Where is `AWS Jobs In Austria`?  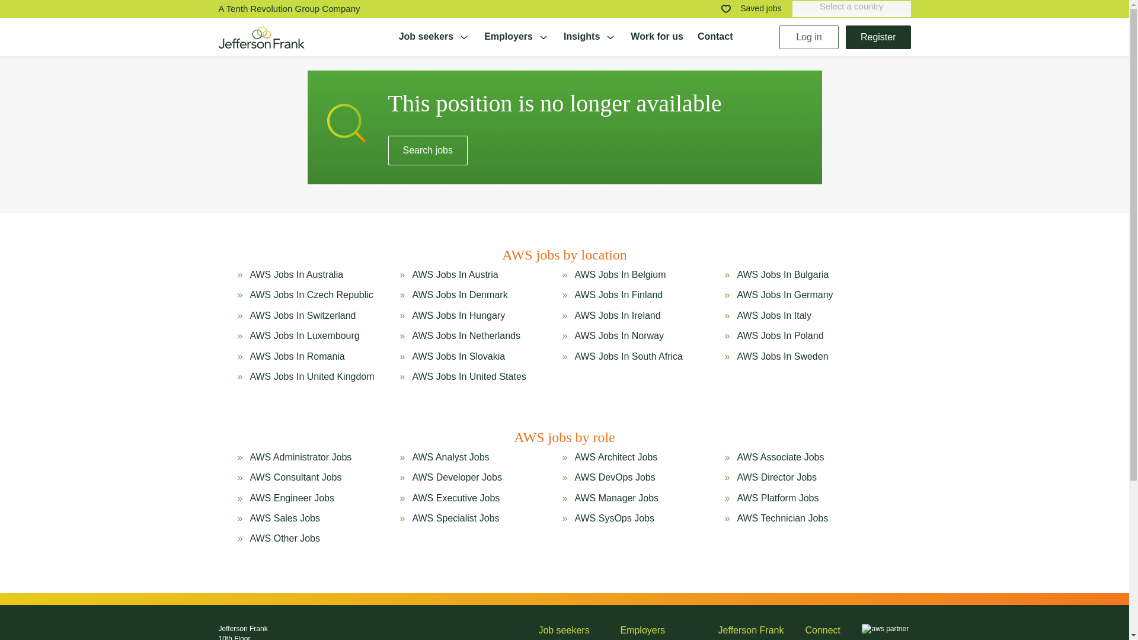 AWS Jobs In Austria is located at coordinates (455, 275).